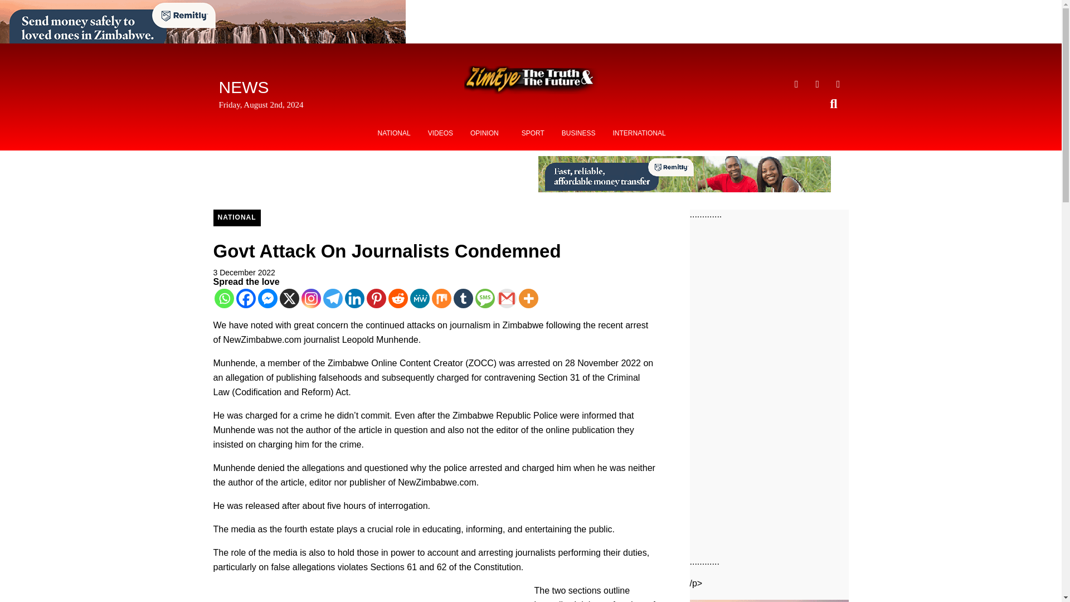 This screenshot has width=1070, height=602. Describe the element at coordinates (440, 298) in the screenshot. I see `Mix` at that location.